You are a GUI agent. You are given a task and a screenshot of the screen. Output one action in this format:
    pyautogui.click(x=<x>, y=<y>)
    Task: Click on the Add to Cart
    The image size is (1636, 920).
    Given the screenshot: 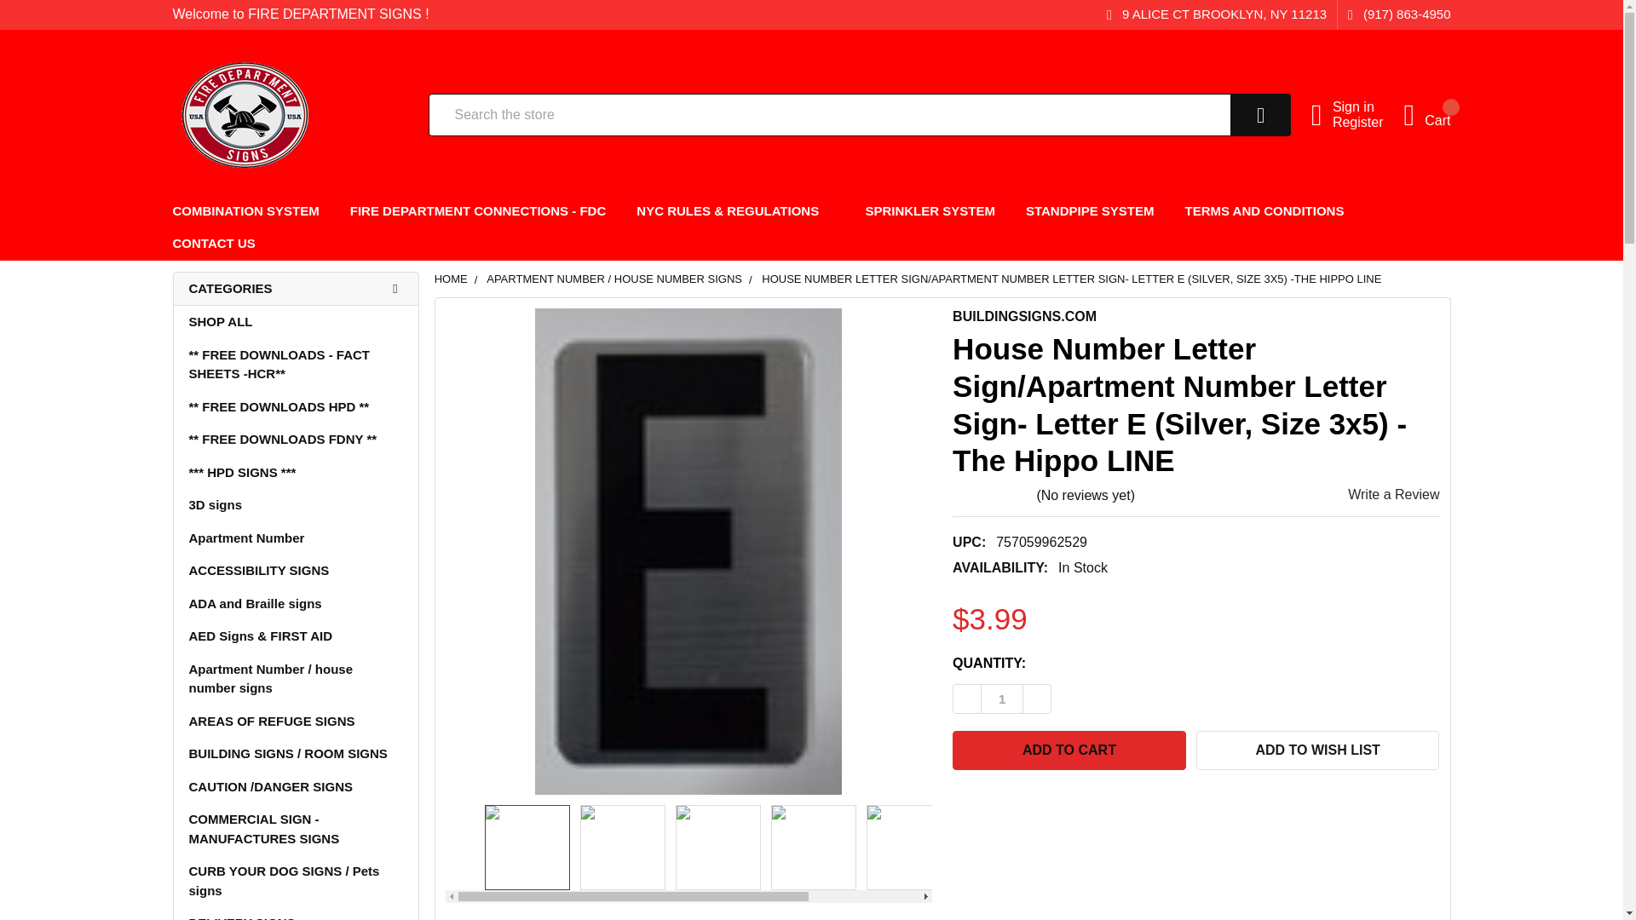 What is the action you would take?
    pyautogui.click(x=1069, y=750)
    